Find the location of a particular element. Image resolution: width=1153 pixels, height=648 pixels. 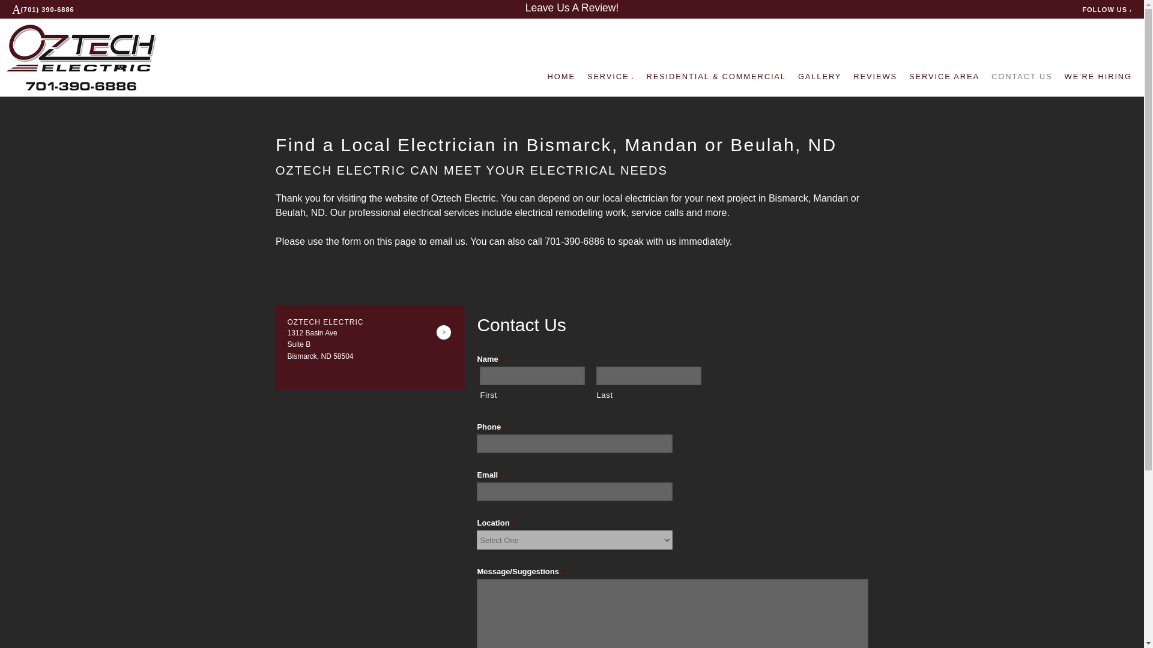

GALLERY is located at coordinates (819, 77).